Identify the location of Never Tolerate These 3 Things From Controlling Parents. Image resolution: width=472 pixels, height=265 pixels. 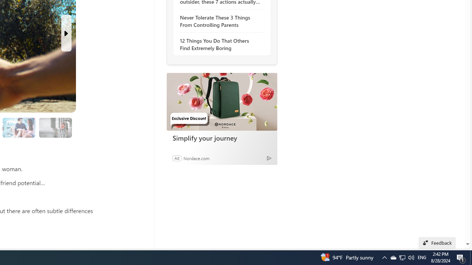
(220, 21).